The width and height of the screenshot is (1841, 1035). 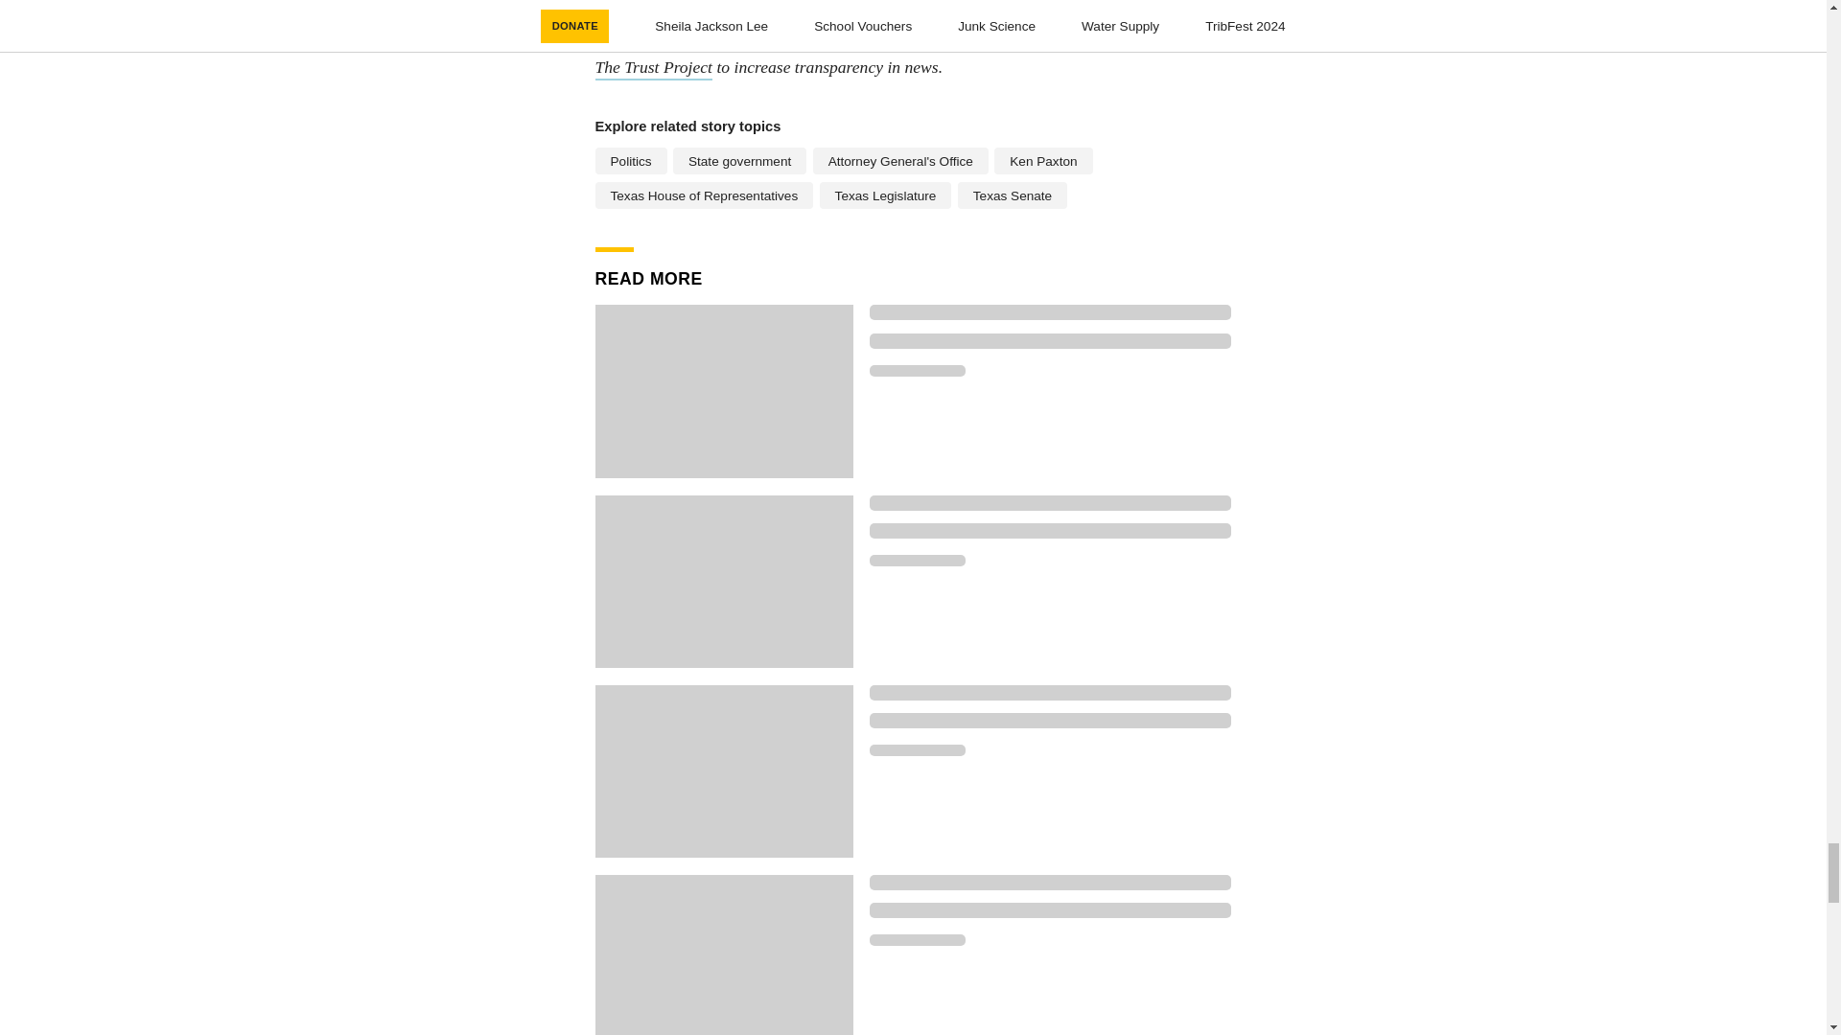 What do you see at coordinates (917, 371) in the screenshot?
I see `Loading indicator` at bounding box center [917, 371].